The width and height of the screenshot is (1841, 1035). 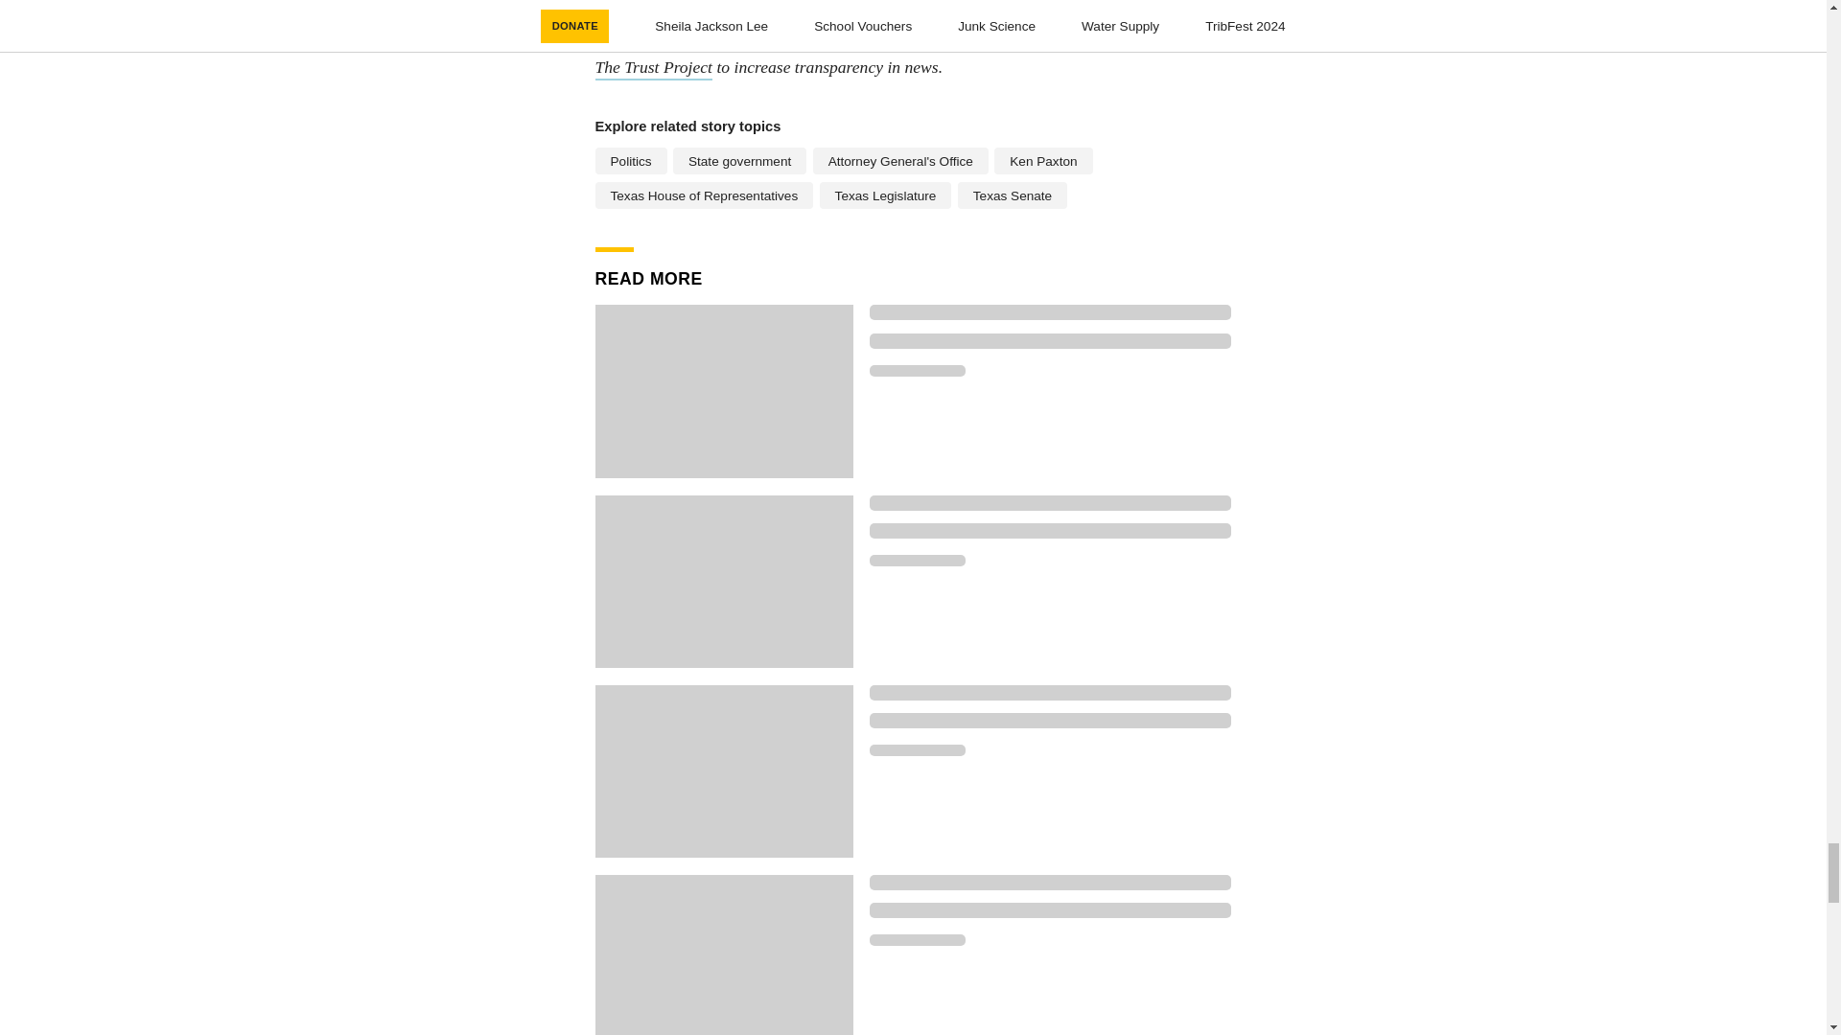 What do you see at coordinates (917, 371) in the screenshot?
I see `Loading indicator` at bounding box center [917, 371].